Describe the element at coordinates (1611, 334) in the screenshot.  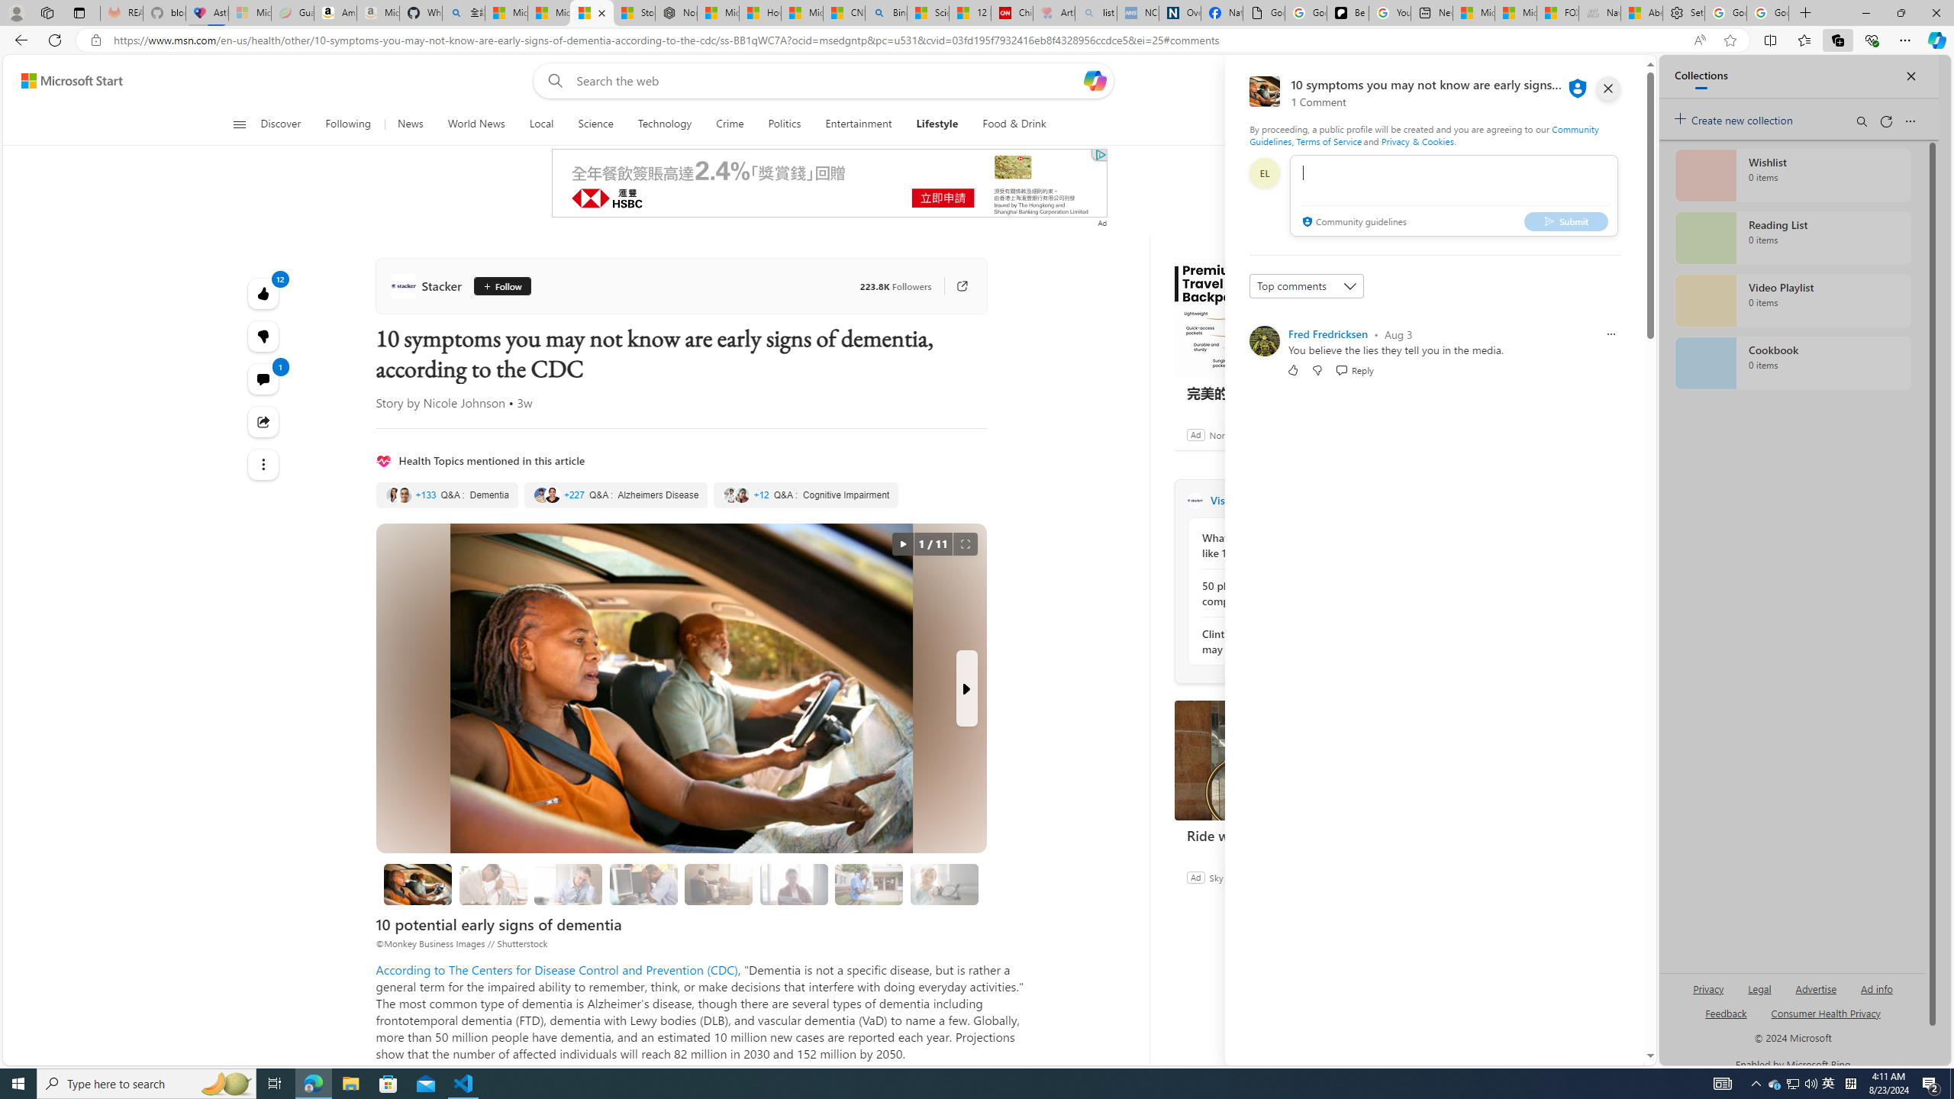
I see `Report comment` at that location.